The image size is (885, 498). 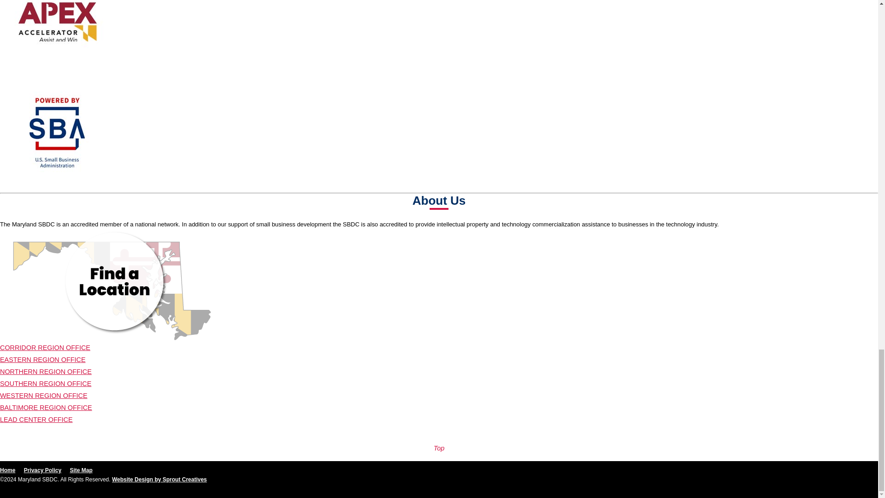 What do you see at coordinates (46, 408) in the screenshot?
I see `BALTIMORE REGION OFFICE` at bounding box center [46, 408].